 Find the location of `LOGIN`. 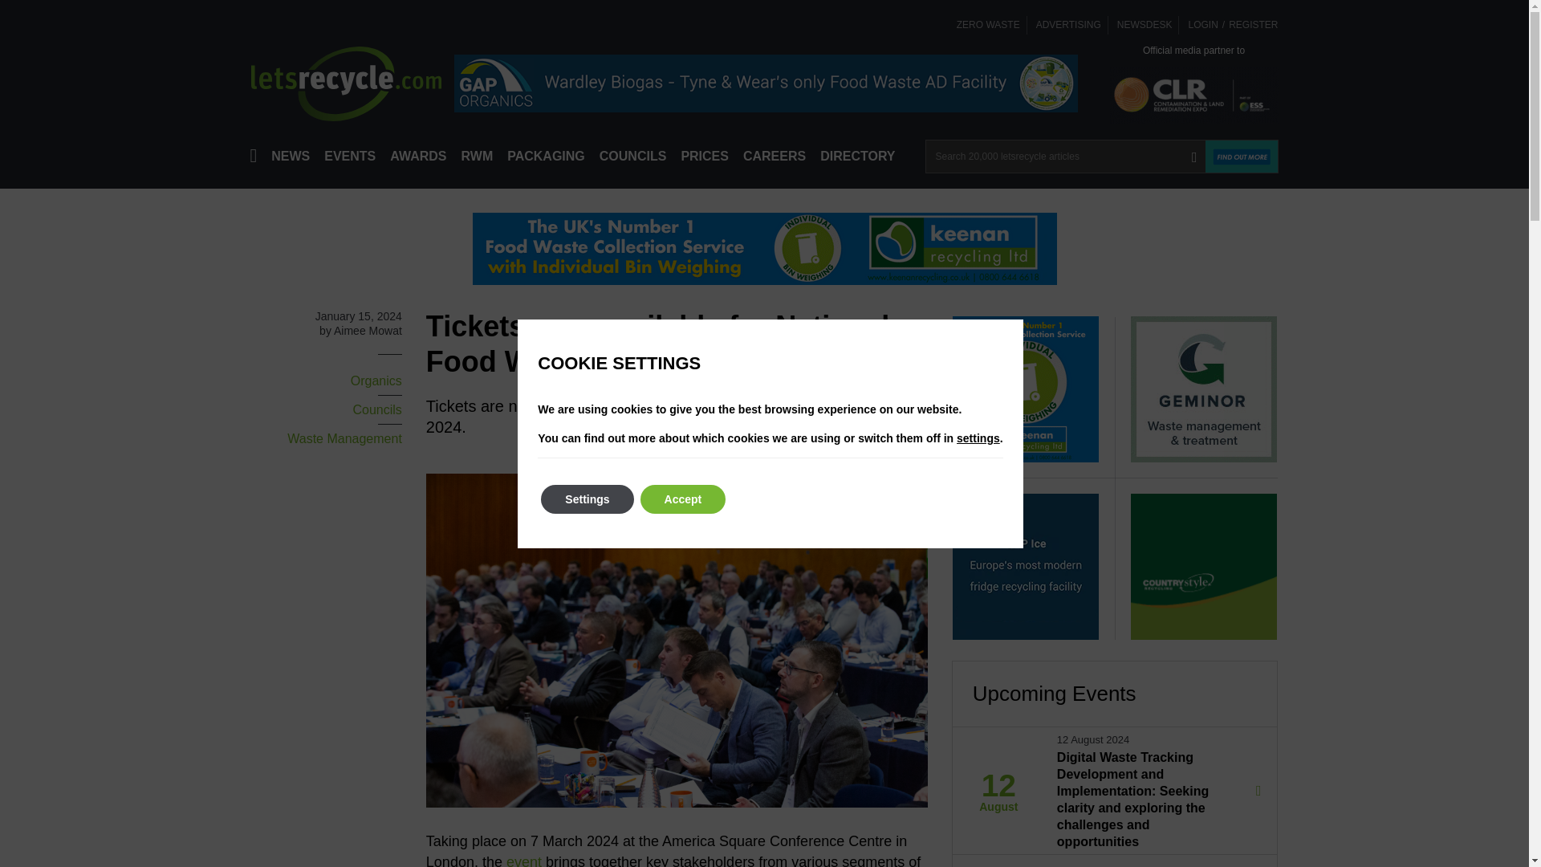

LOGIN is located at coordinates (1201, 24).